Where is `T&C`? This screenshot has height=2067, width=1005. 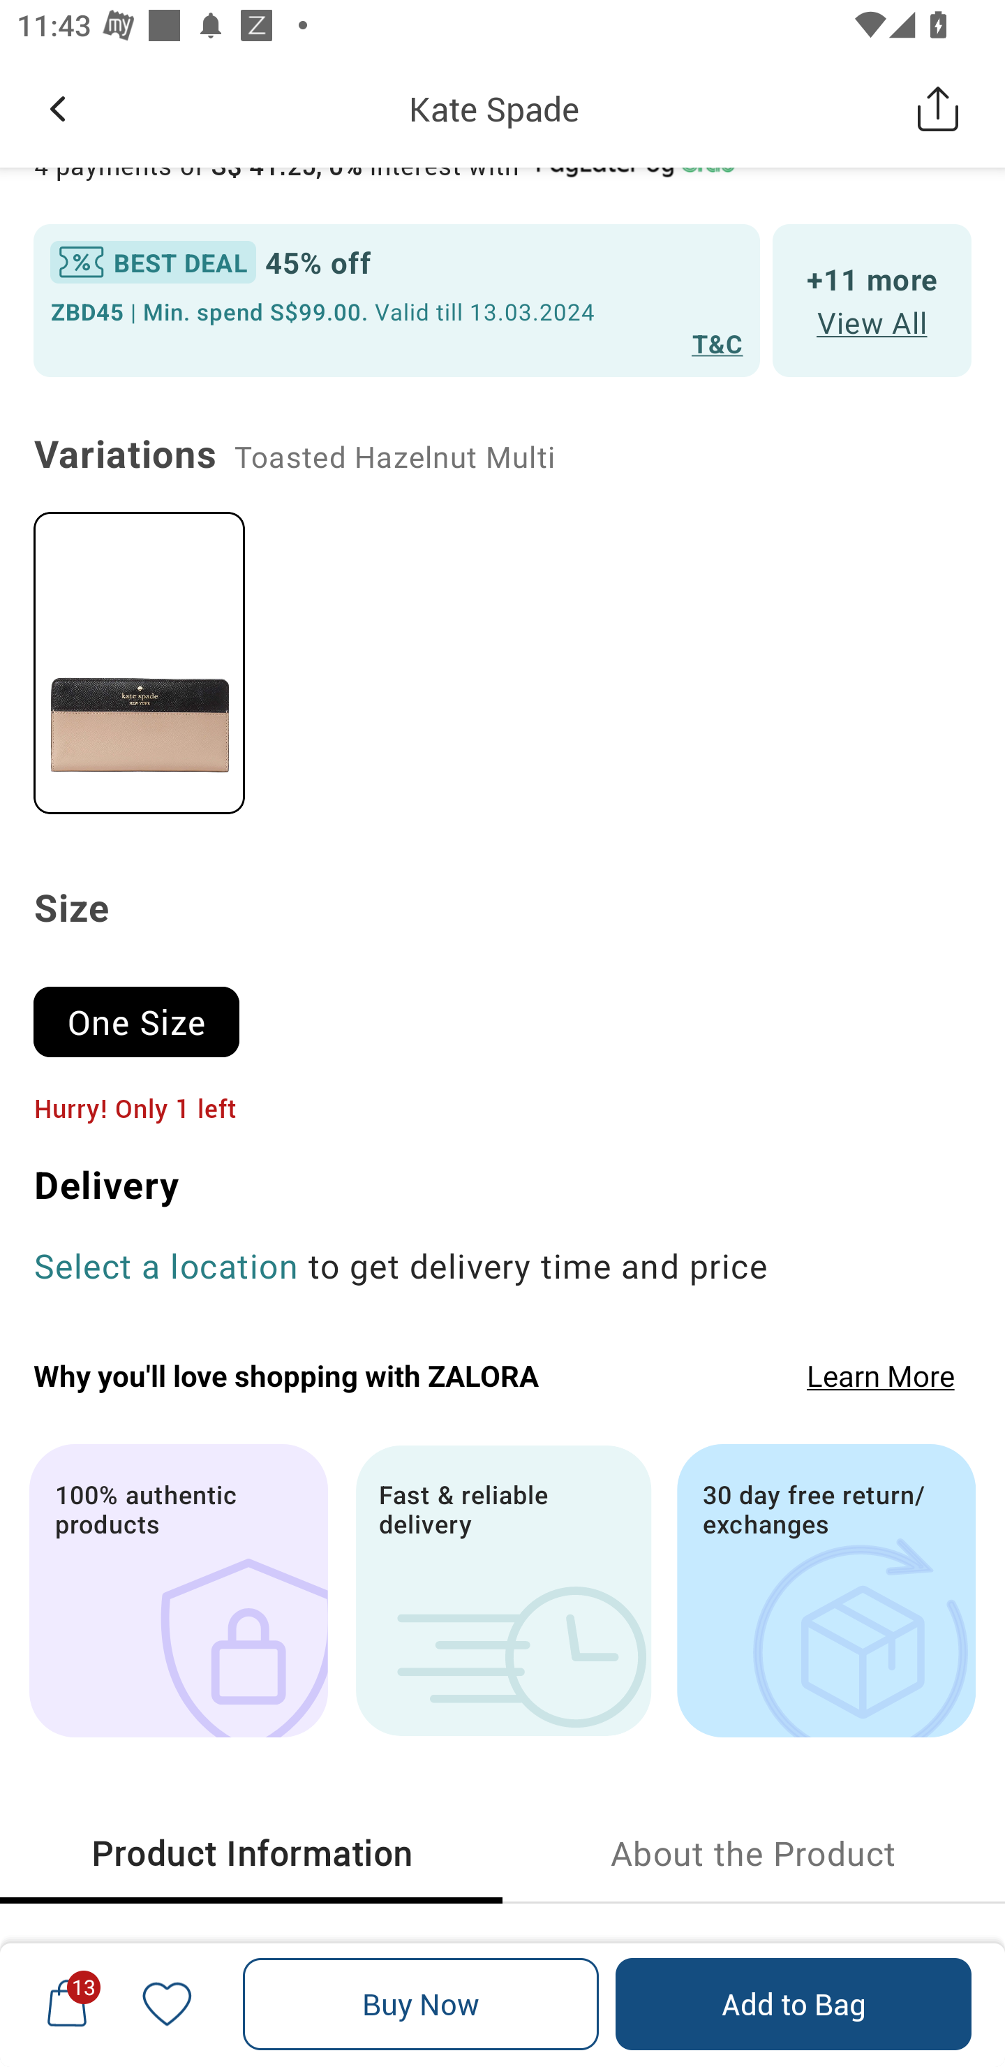
T&C is located at coordinates (717, 343).